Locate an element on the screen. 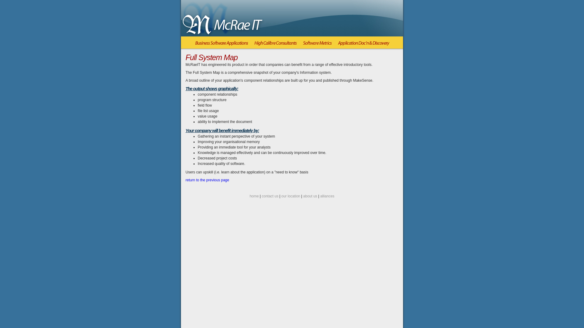 The width and height of the screenshot is (584, 328). contact us is located at coordinates (270, 196).